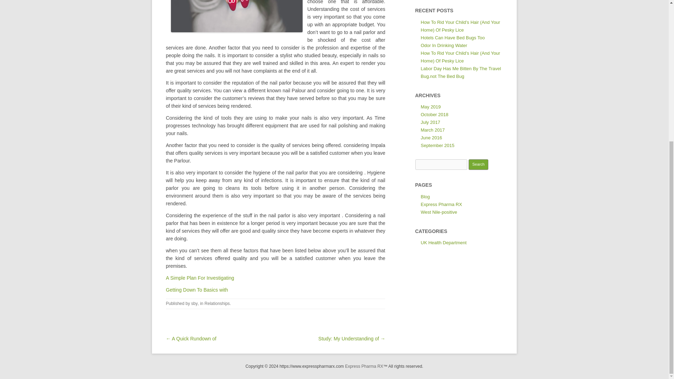 The image size is (674, 379). What do you see at coordinates (197, 290) in the screenshot?
I see `Getting Down To Basics with` at bounding box center [197, 290].